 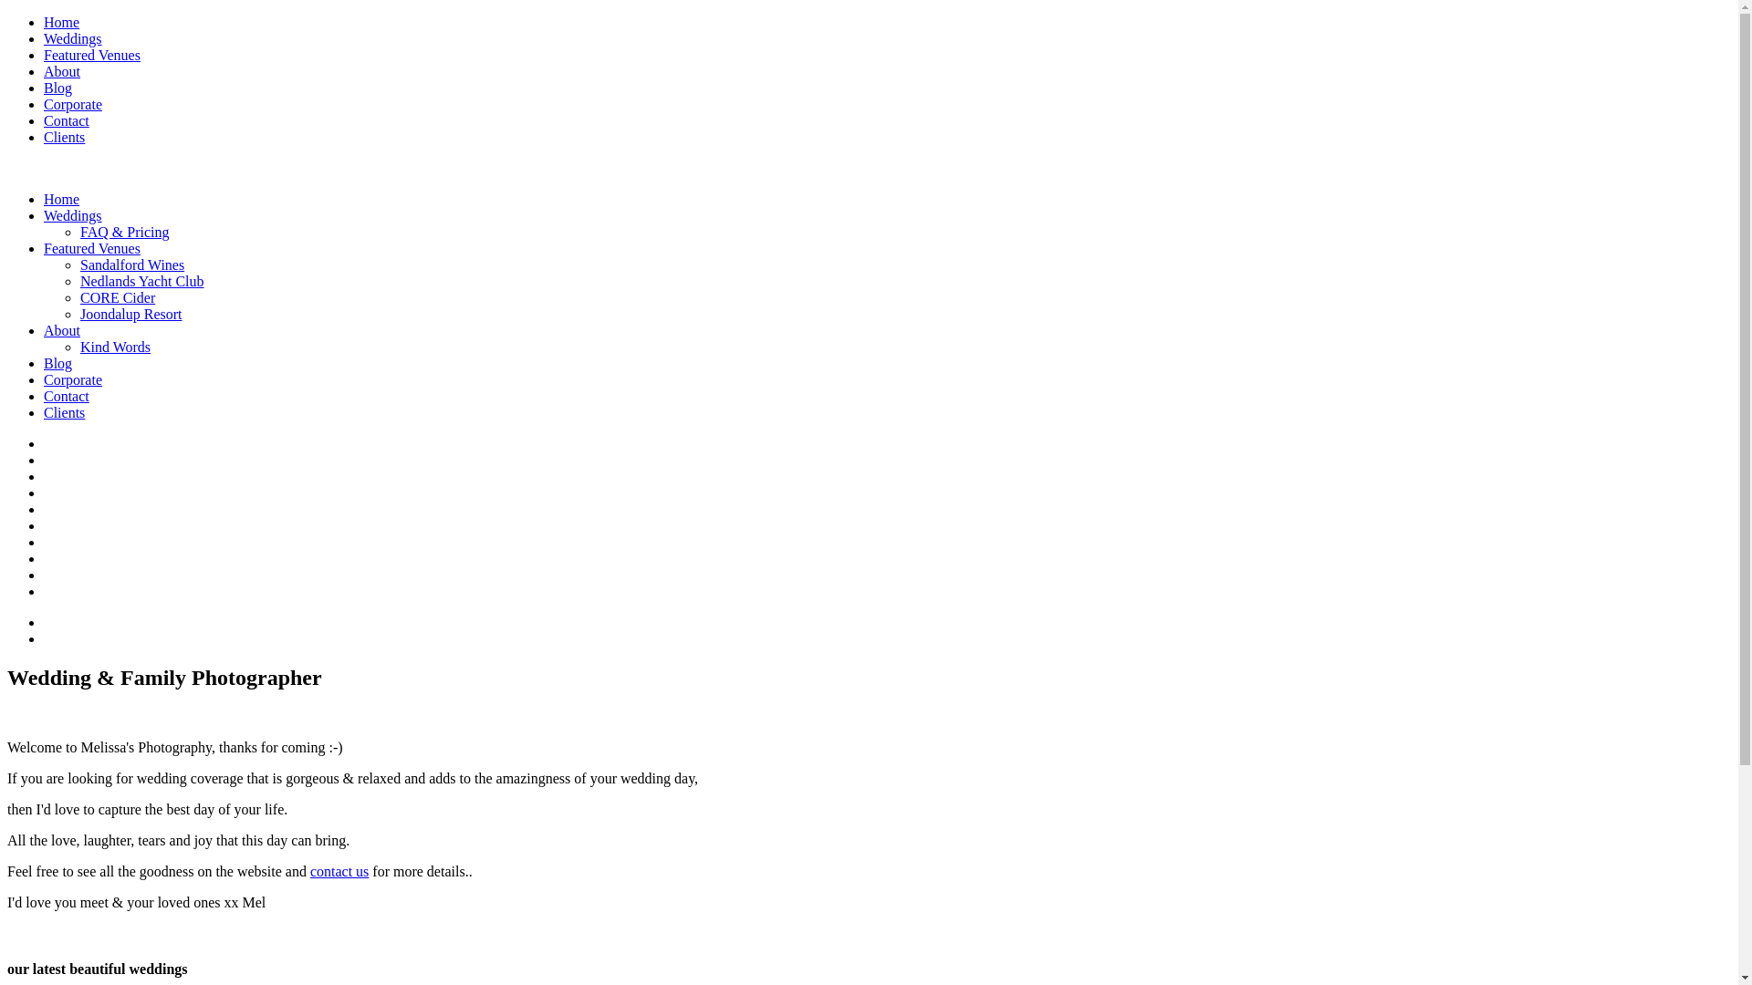 I want to click on Kind Words, so click(x=115, y=347).